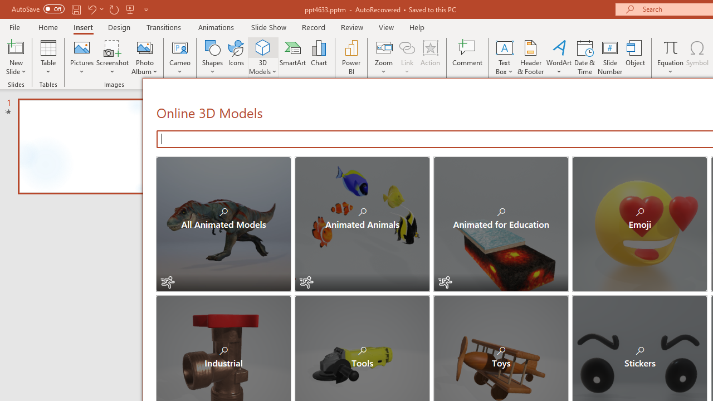  I want to click on Icons, so click(236, 57).